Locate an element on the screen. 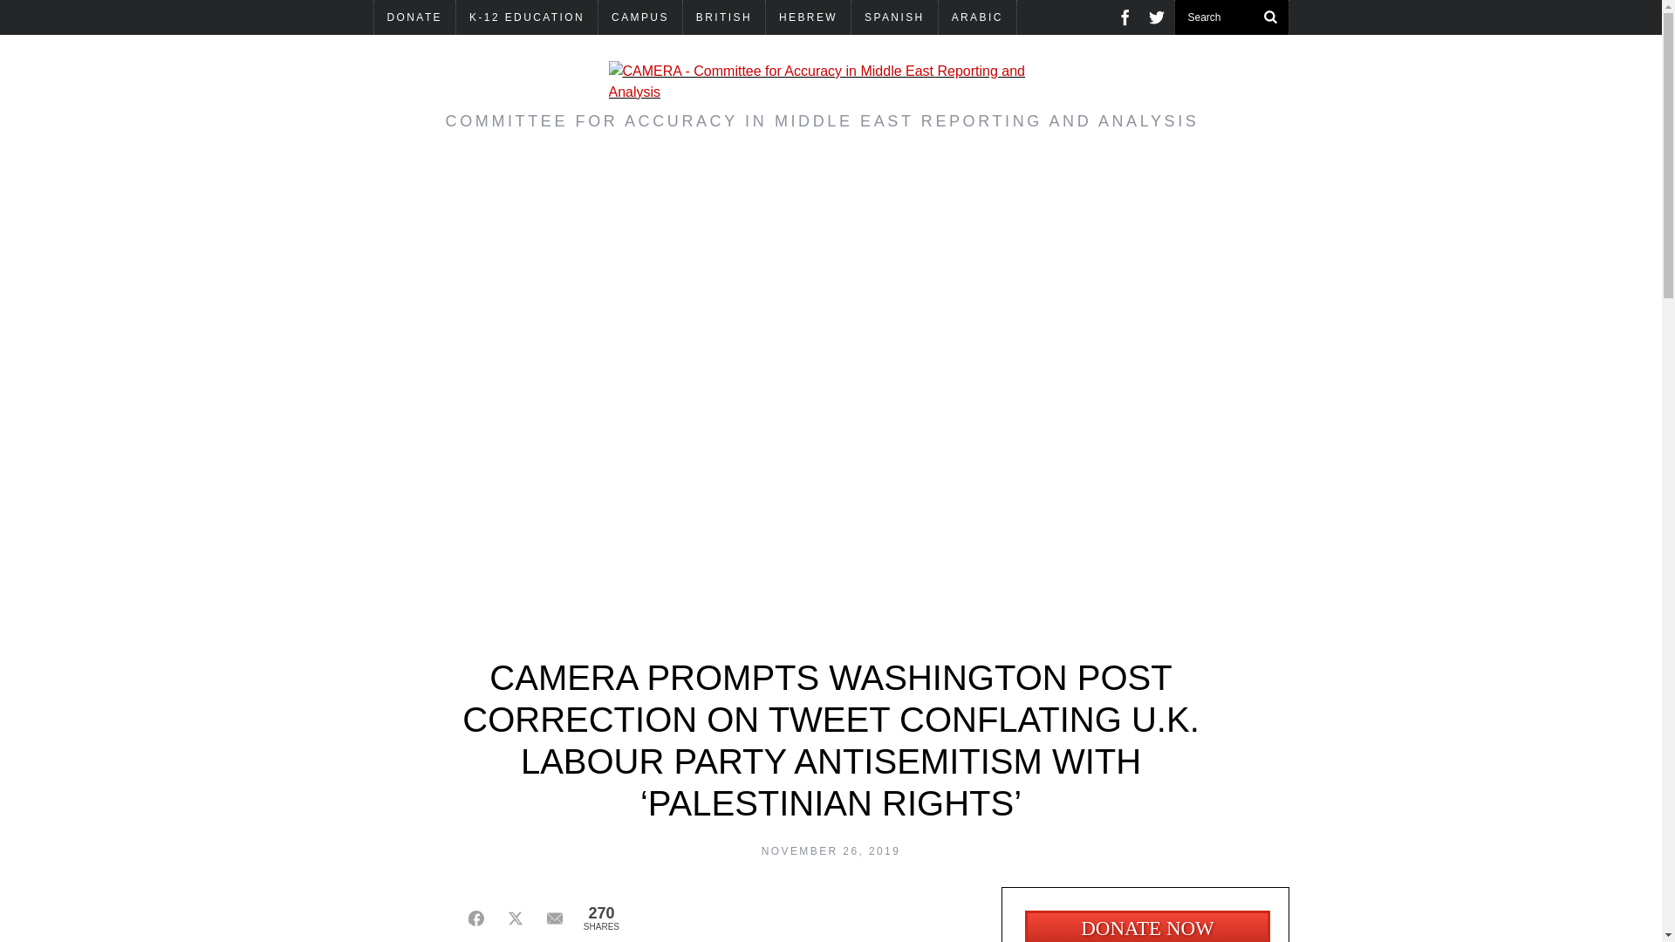 Image resolution: width=1675 pixels, height=942 pixels. Search is located at coordinates (1231, 17).